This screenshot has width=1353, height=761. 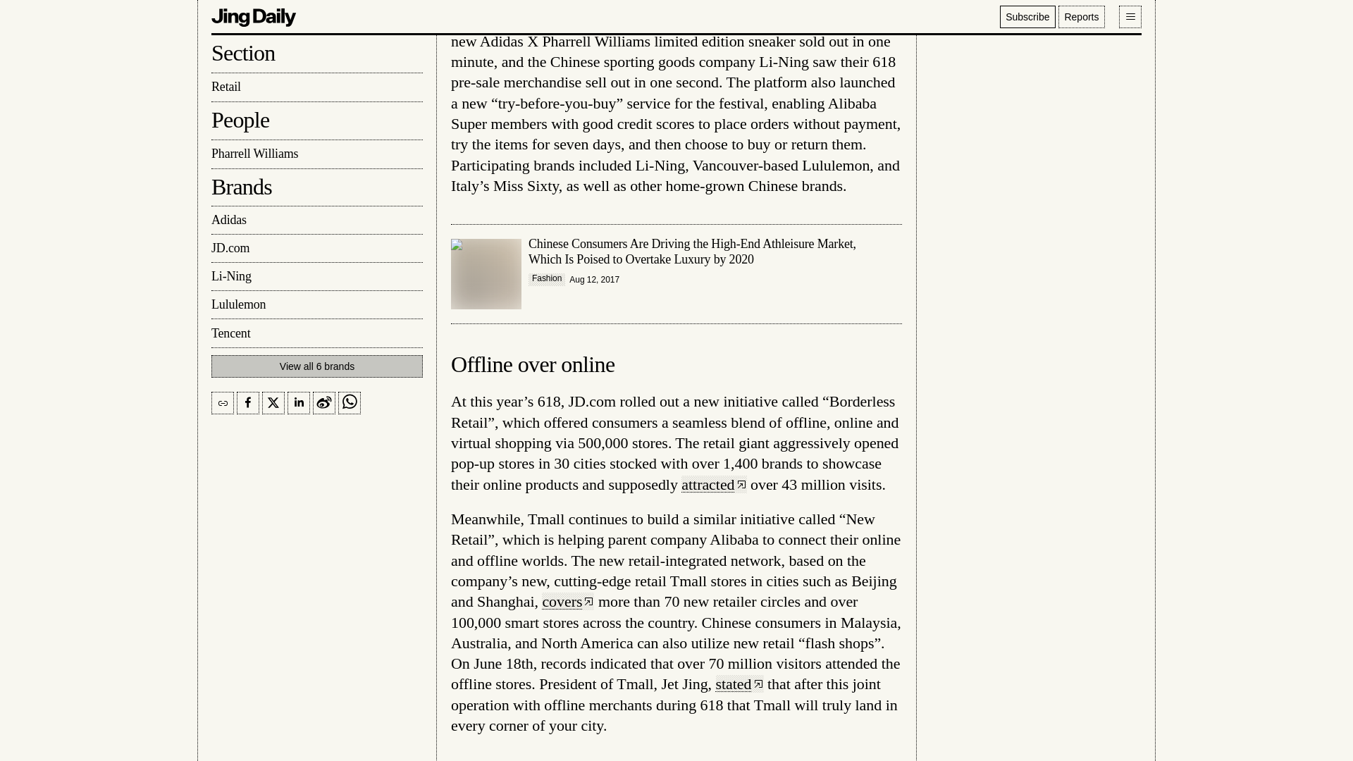 What do you see at coordinates (714, 484) in the screenshot?
I see `attracted` at bounding box center [714, 484].